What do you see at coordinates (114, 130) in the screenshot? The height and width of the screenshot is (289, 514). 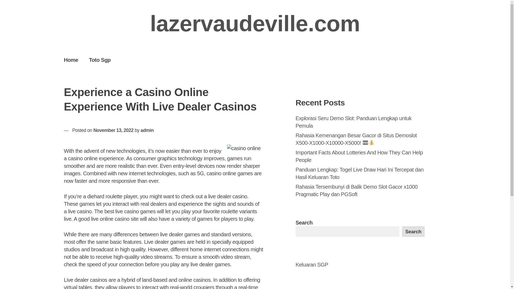 I see `November 13, 2022` at bounding box center [114, 130].